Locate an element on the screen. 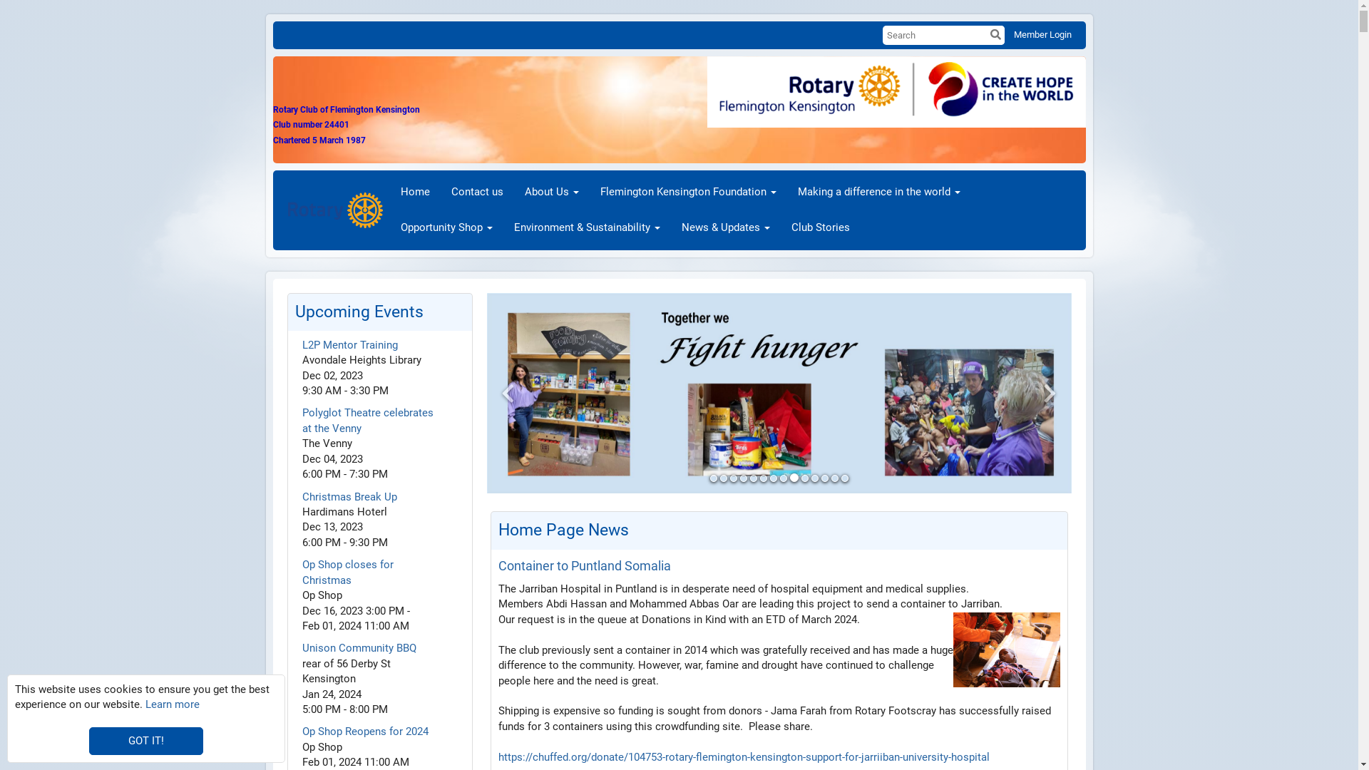  About Us is located at coordinates (552, 192).